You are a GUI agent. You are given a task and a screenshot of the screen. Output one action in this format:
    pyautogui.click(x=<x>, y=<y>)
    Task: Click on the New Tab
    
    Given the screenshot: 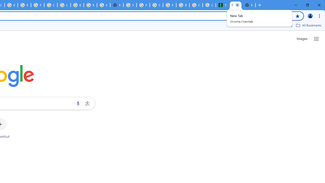 What is the action you would take?
    pyautogui.click(x=117, y=5)
    